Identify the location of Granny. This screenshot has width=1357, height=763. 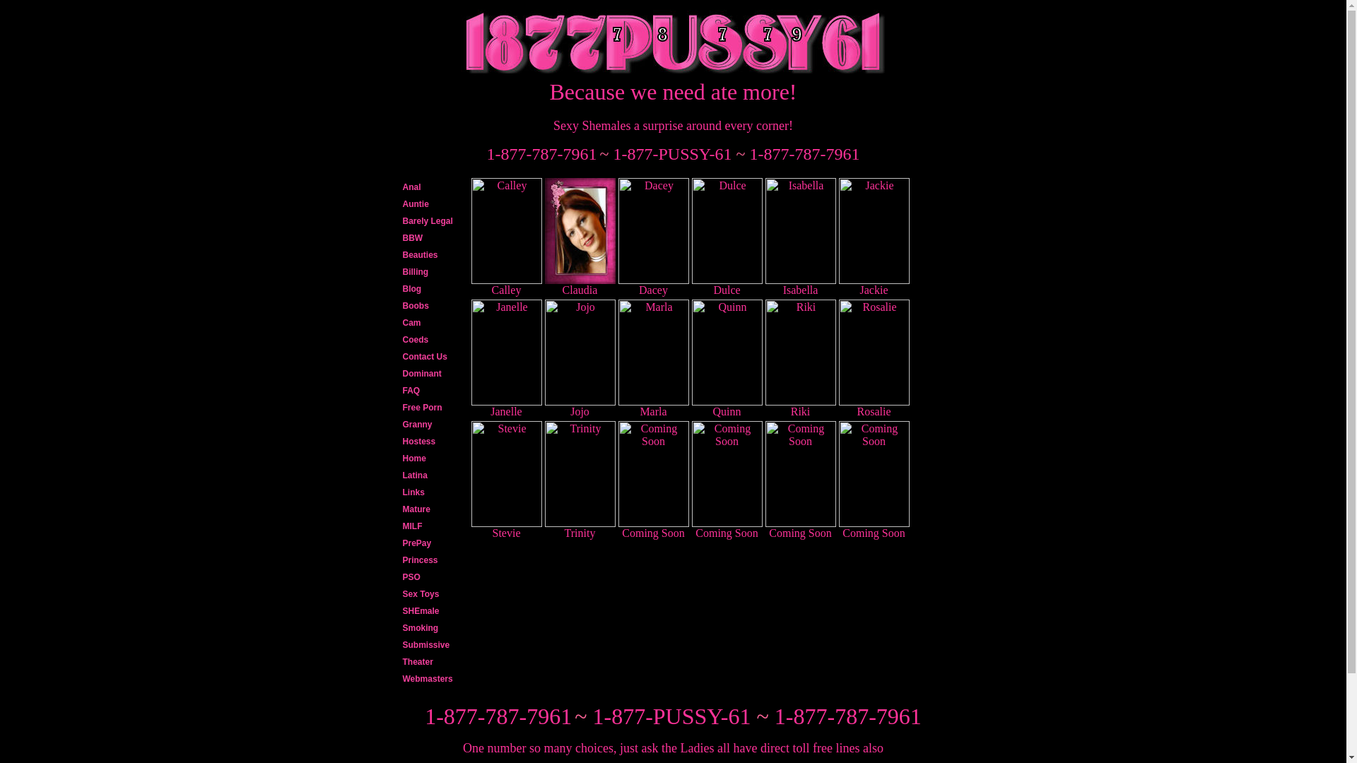
(431, 424).